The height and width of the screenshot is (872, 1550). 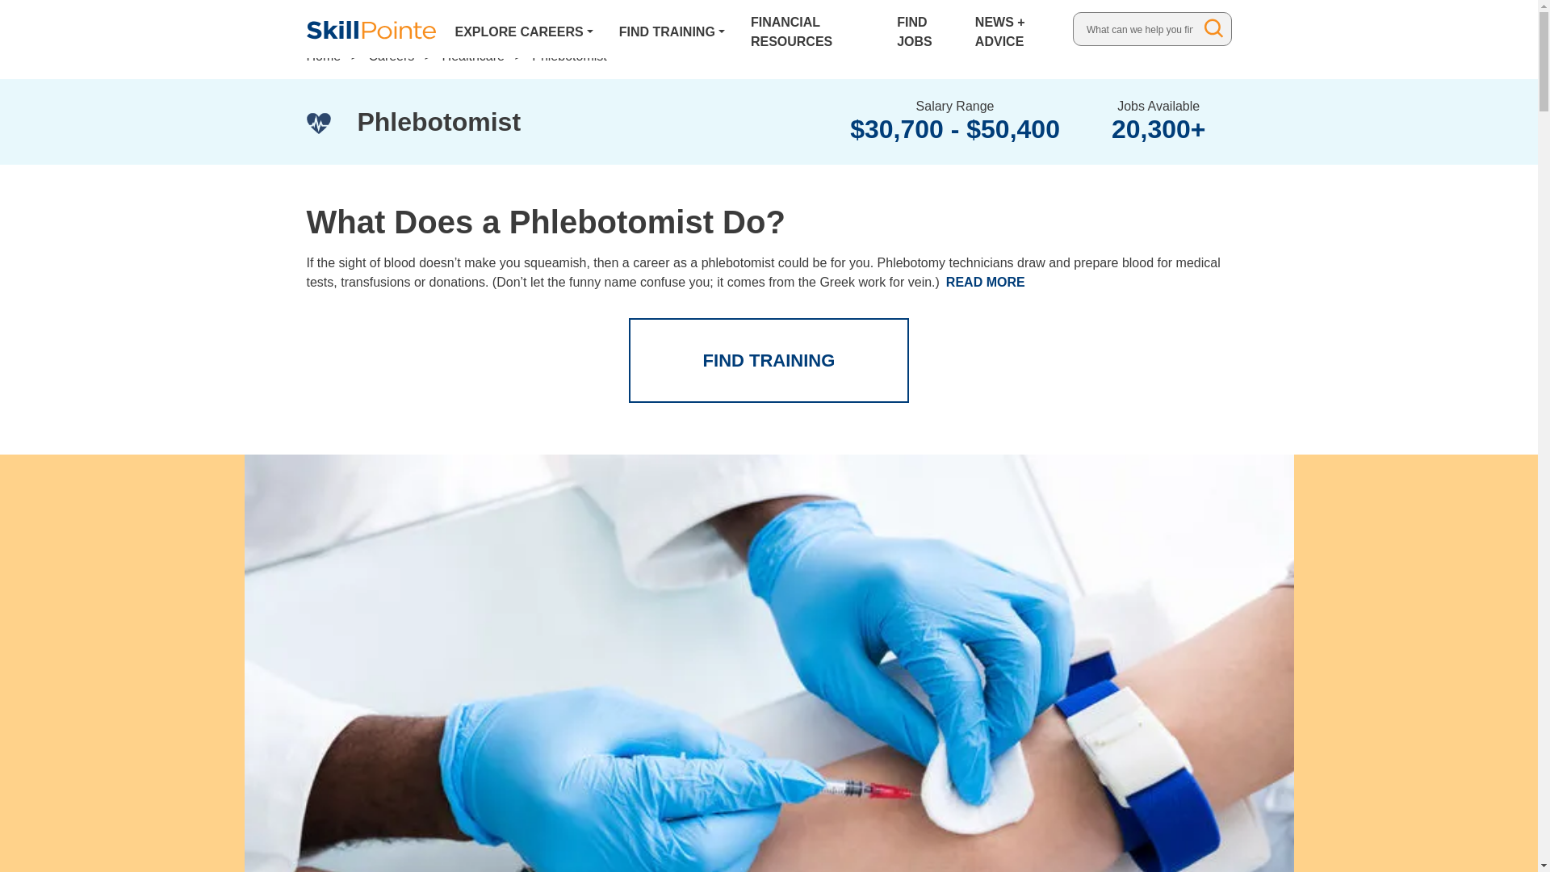 I want to click on FIND TRAINING, so click(x=672, y=29).